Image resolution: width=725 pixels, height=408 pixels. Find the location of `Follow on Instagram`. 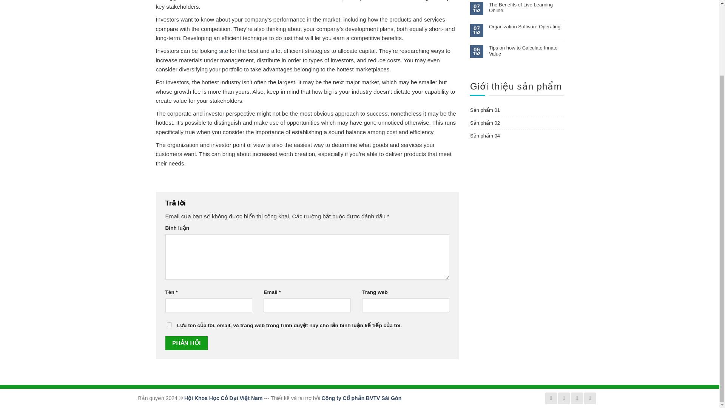

Follow on Instagram is located at coordinates (564, 398).